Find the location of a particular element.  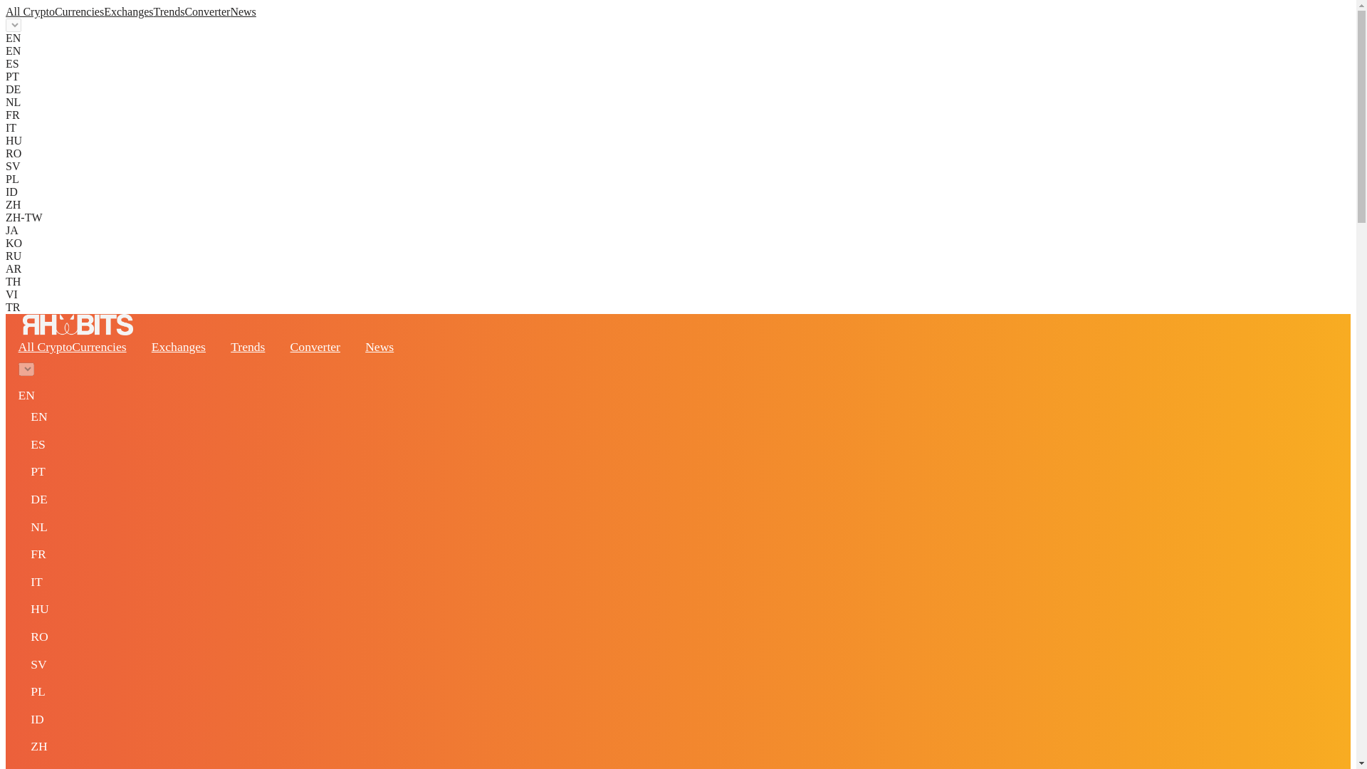

Trends is located at coordinates (169, 11).